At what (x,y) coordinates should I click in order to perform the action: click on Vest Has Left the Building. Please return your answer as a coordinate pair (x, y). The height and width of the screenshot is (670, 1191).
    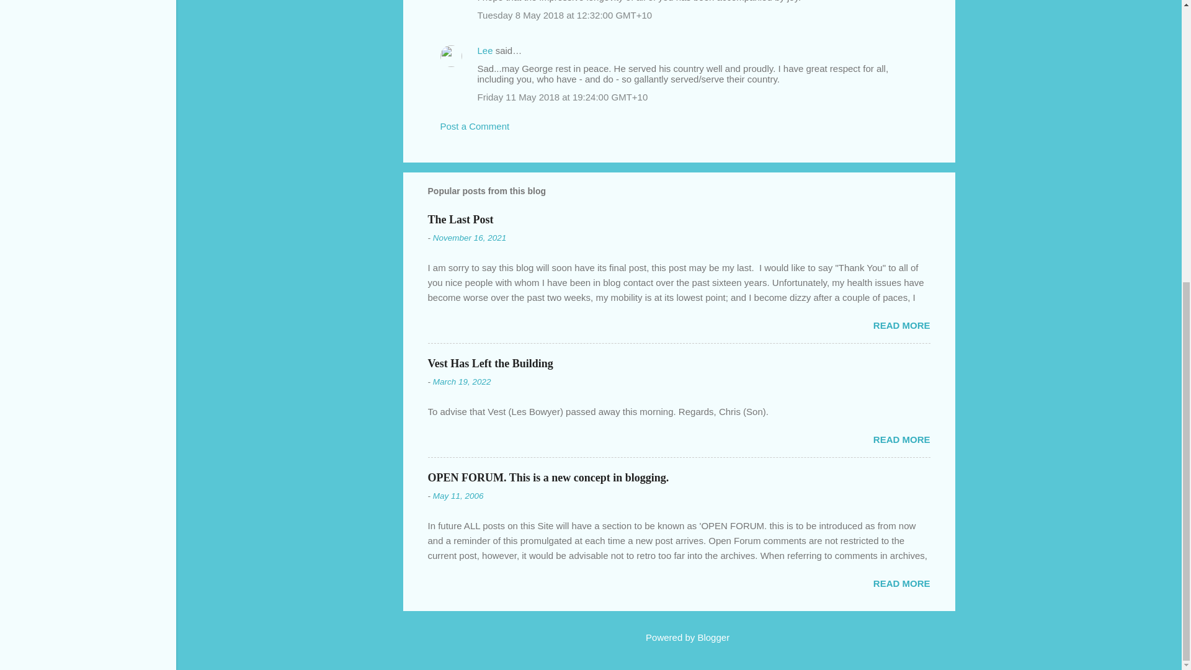
    Looking at the image, I should click on (490, 364).